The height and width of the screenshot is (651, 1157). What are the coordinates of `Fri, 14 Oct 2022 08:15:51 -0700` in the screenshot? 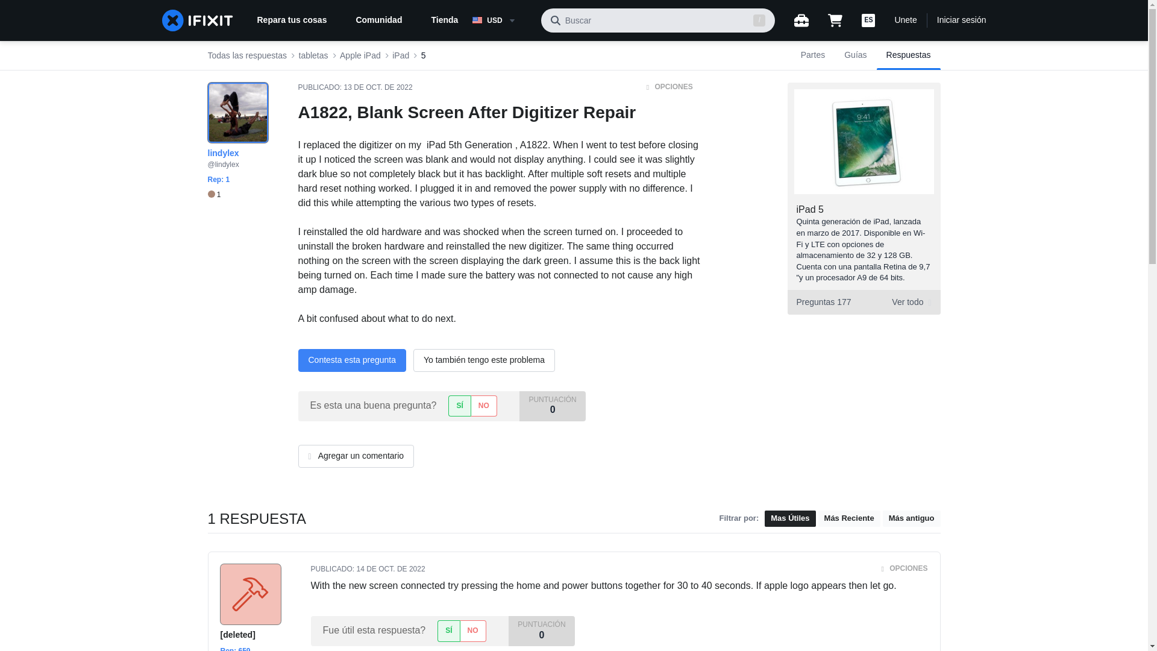 It's located at (390, 569).